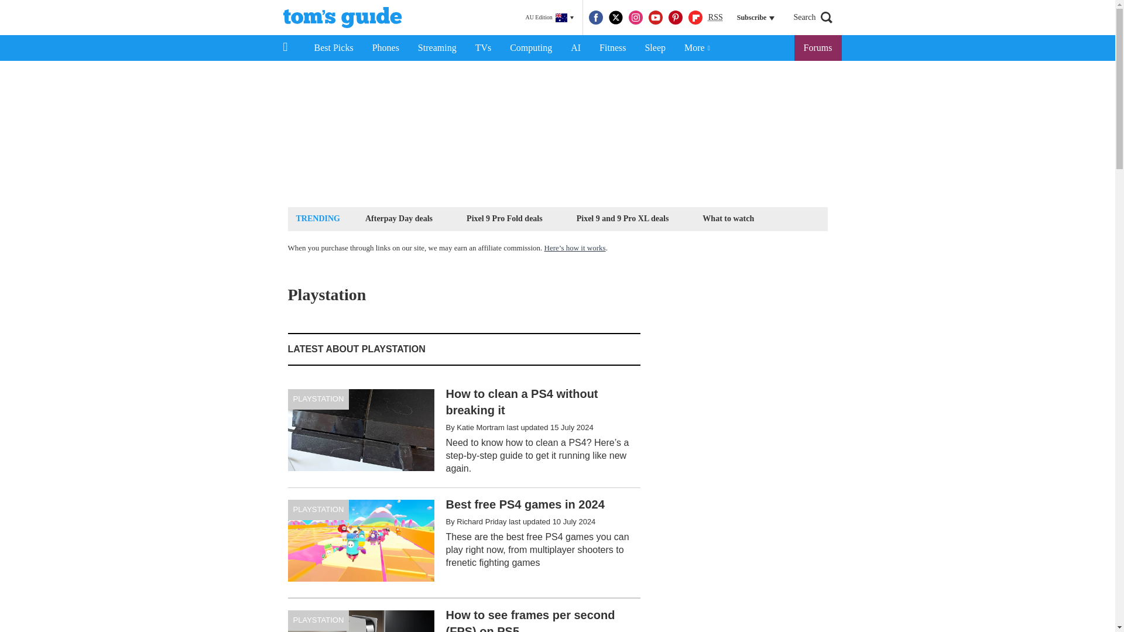 This screenshot has width=1124, height=632. What do you see at coordinates (437, 48) in the screenshot?
I see `Streaming` at bounding box center [437, 48].